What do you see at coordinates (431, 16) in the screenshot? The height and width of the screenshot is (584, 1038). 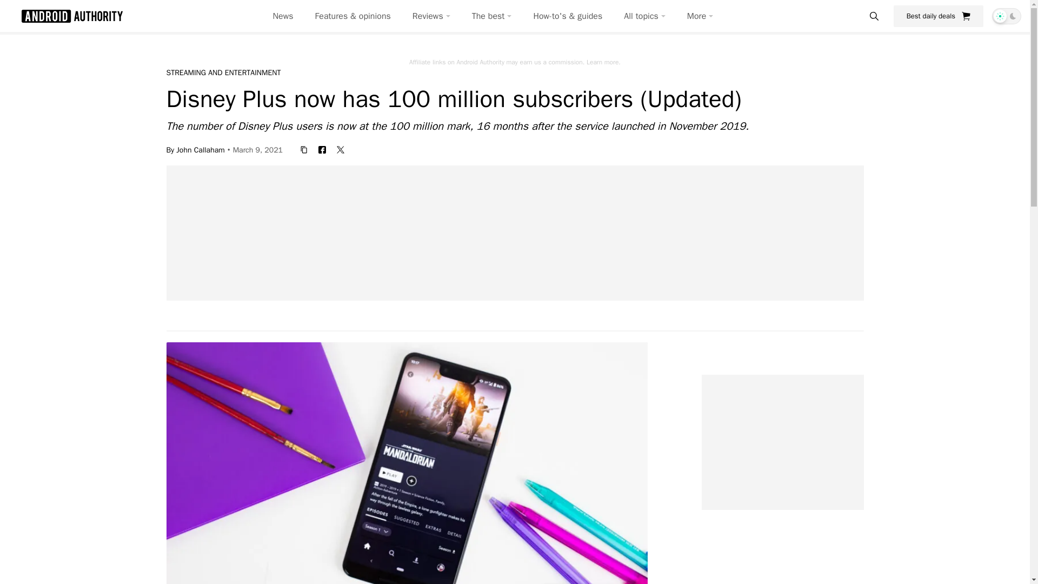 I see `Reviews` at bounding box center [431, 16].